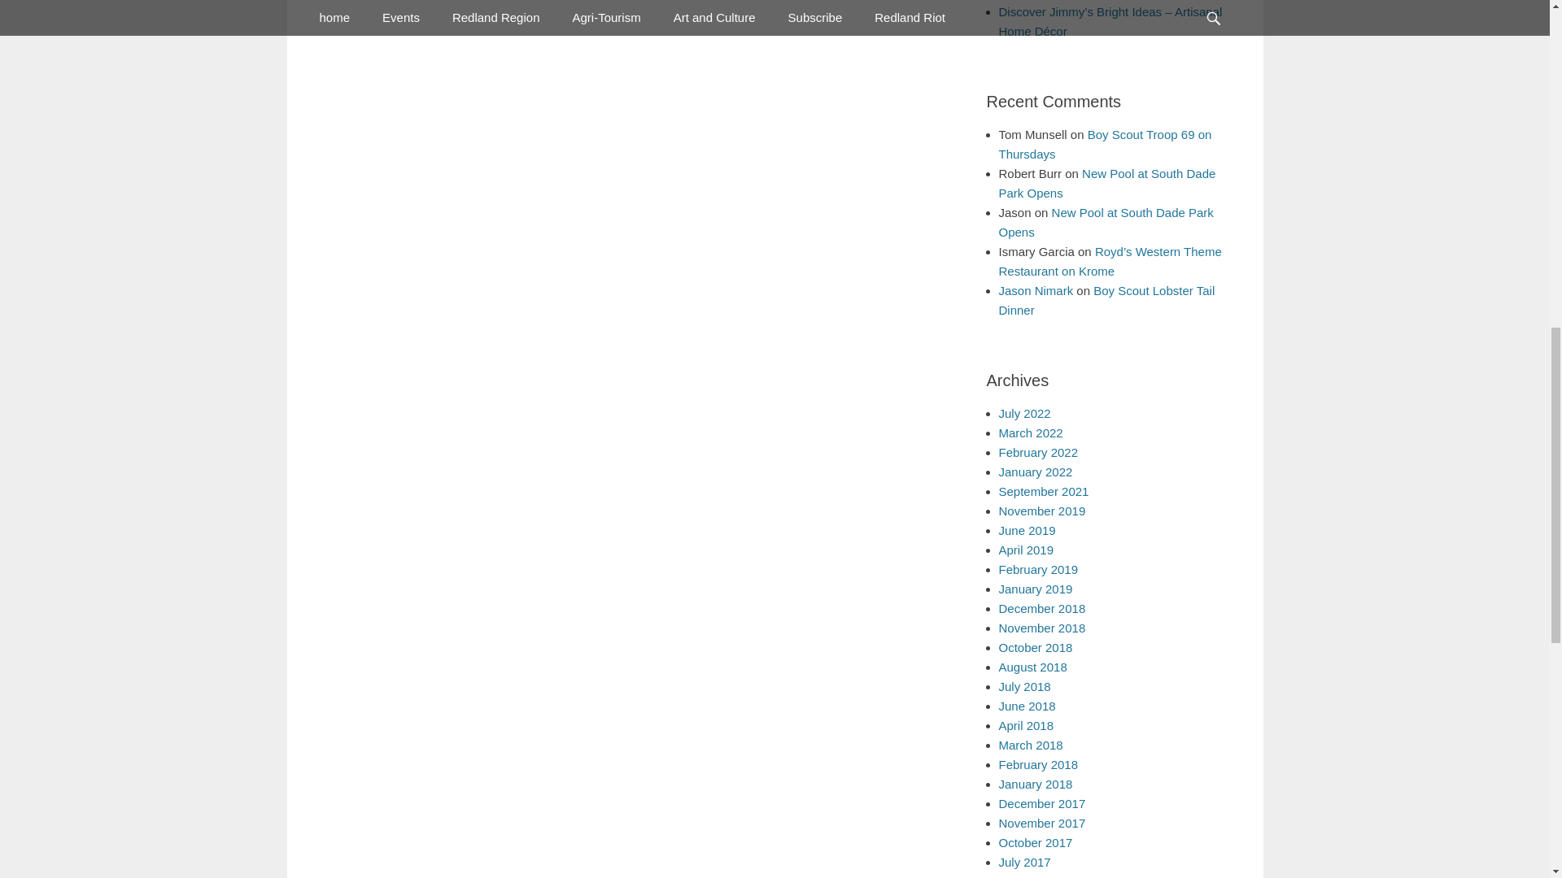 The height and width of the screenshot is (878, 1562). What do you see at coordinates (1042, 511) in the screenshot?
I see `November 2019` at bounding box center [1042, 511].